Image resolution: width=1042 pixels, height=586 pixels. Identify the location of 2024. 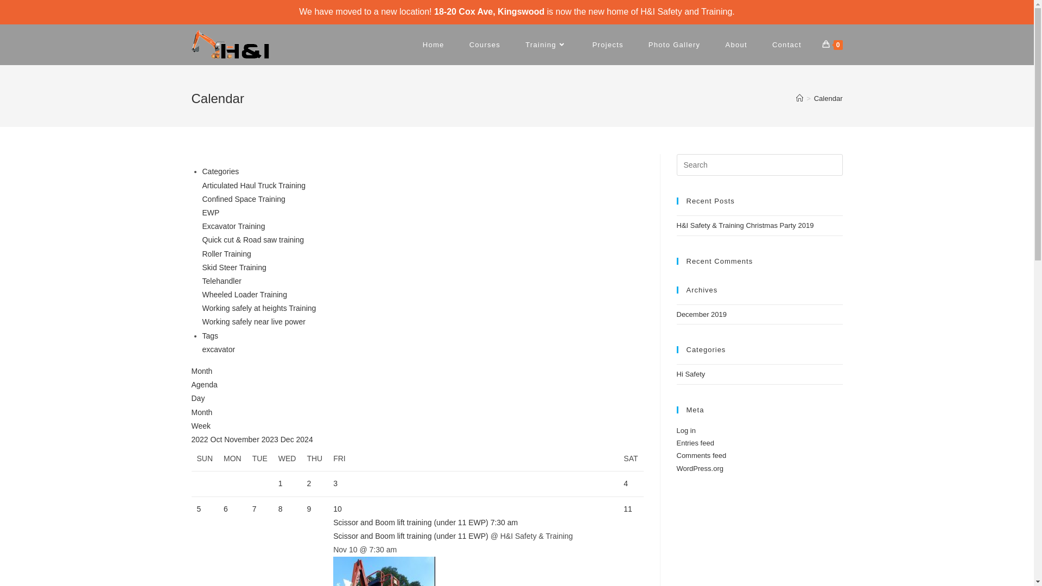
(305, 439).